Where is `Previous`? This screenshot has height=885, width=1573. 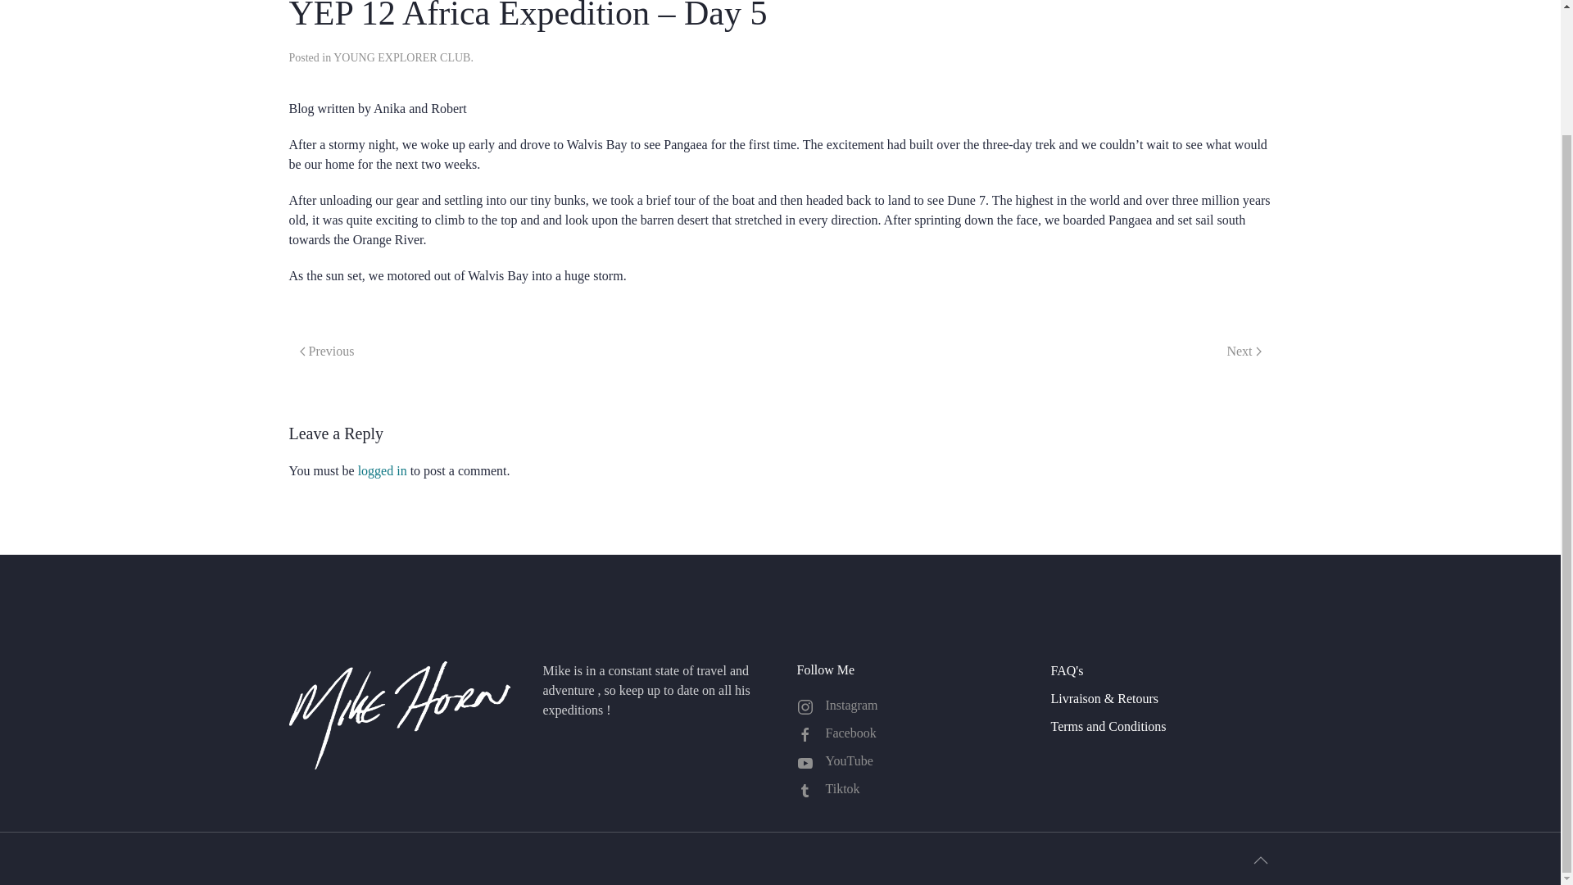 Previous is located at coordinates (326, 351).